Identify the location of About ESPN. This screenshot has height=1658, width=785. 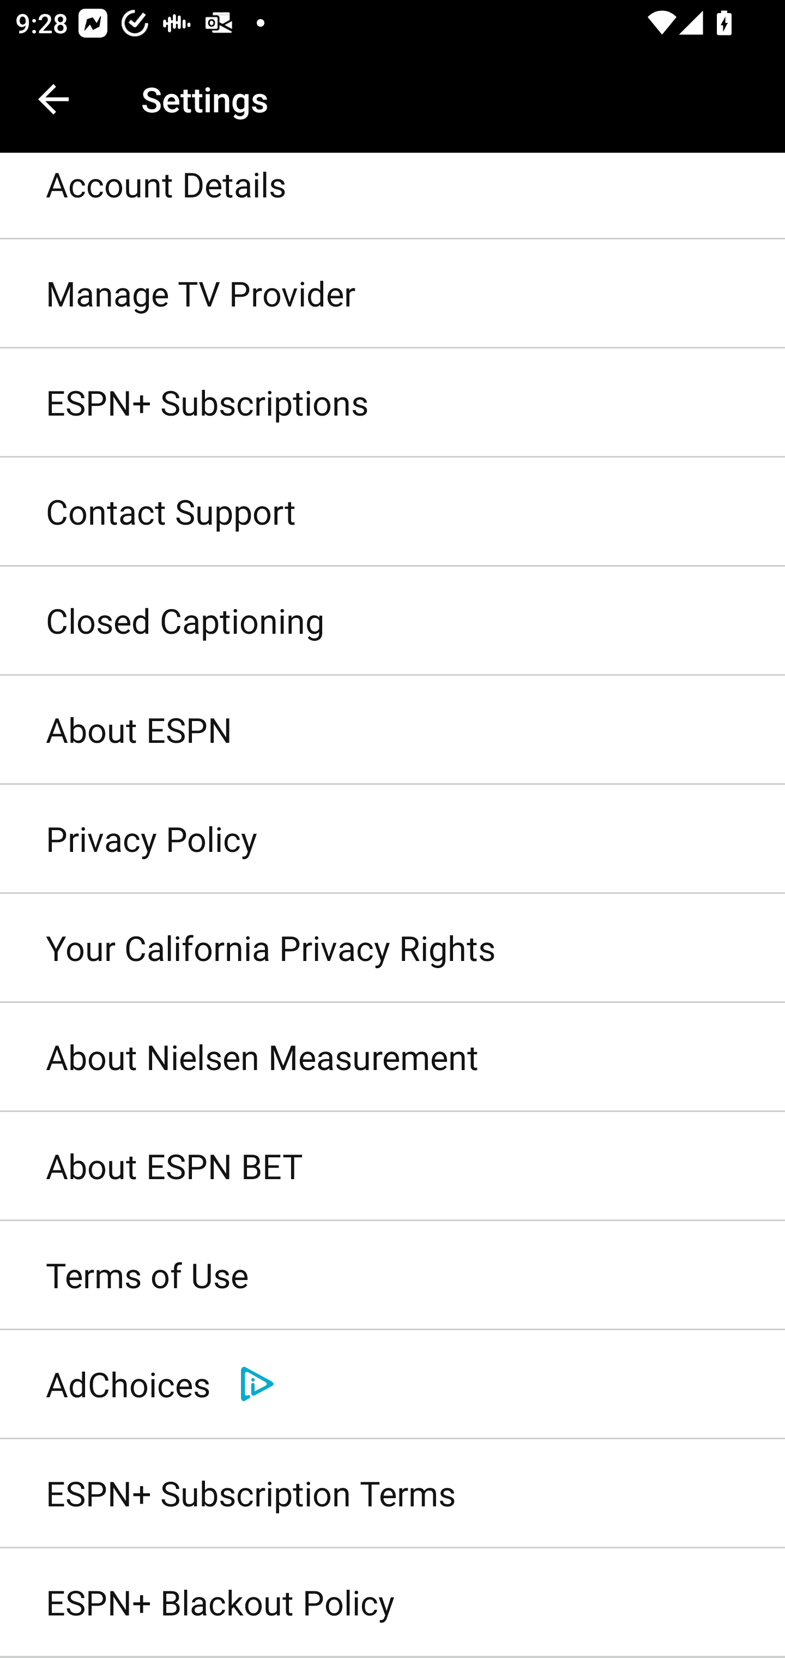
(392, 731).